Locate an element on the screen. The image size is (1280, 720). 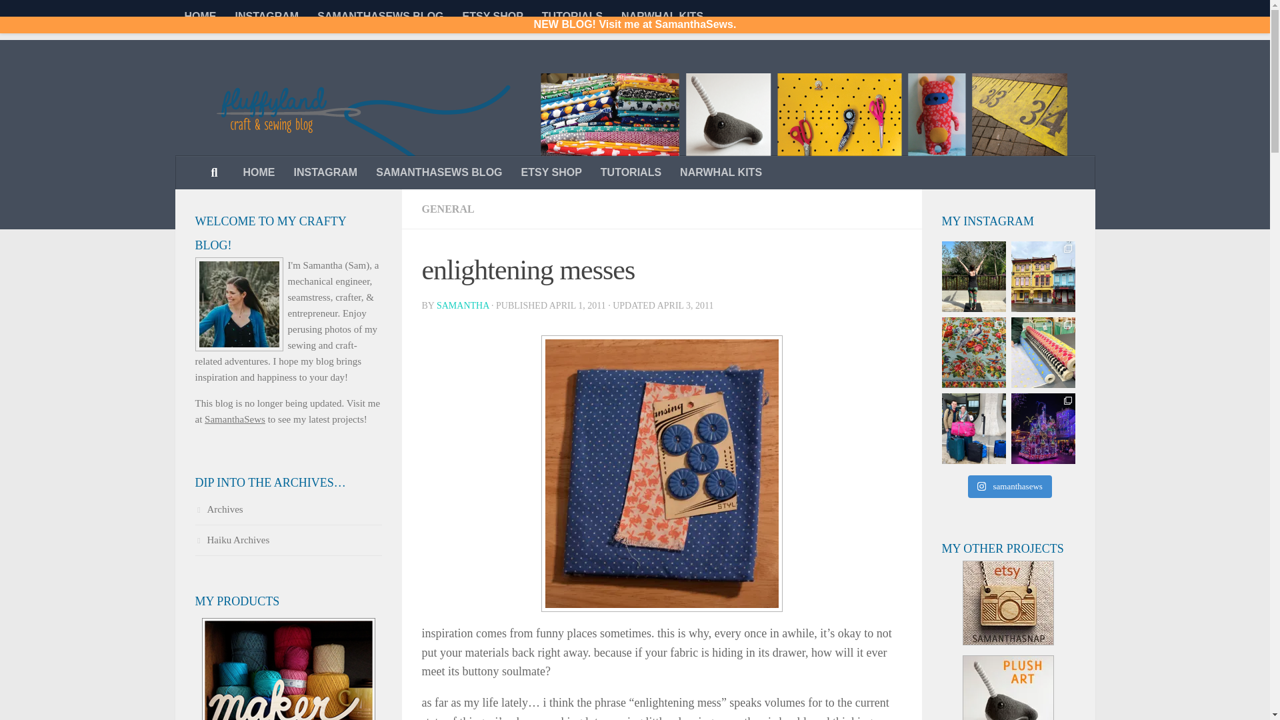
SAMANTHA is located at coordinates (463, 305).